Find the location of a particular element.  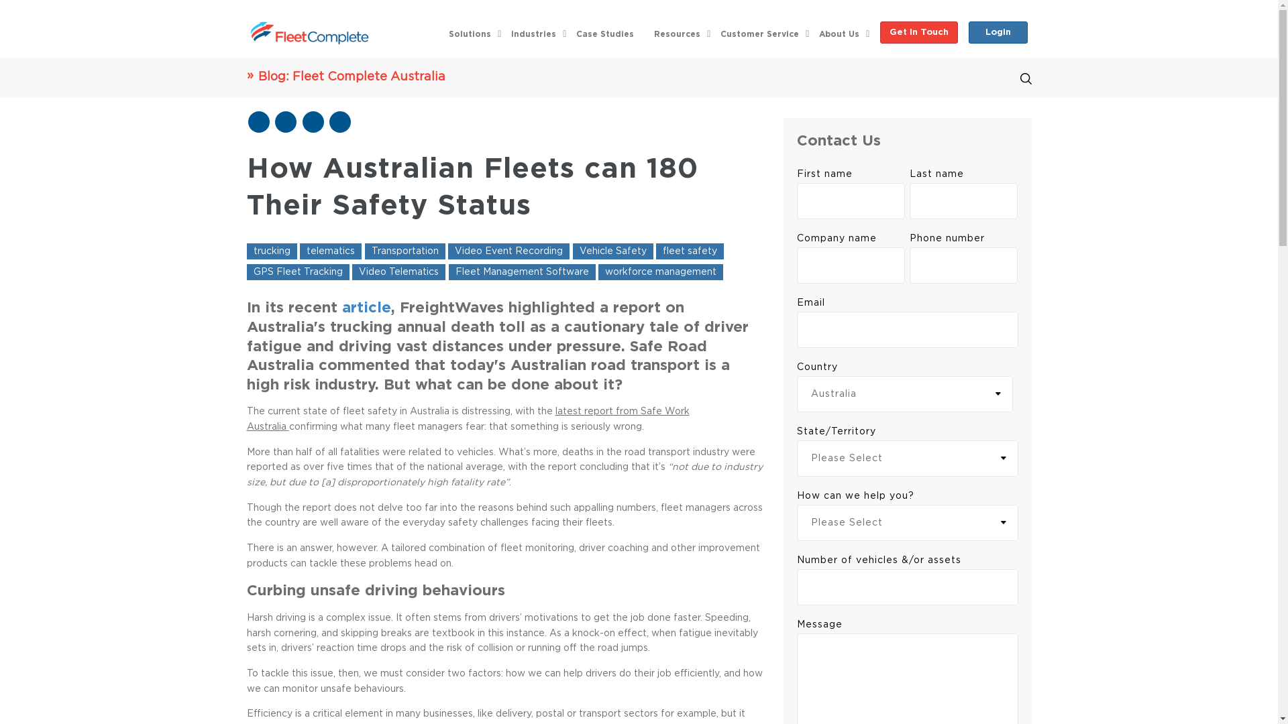

Customer Service is located at coordinates (759, 31).